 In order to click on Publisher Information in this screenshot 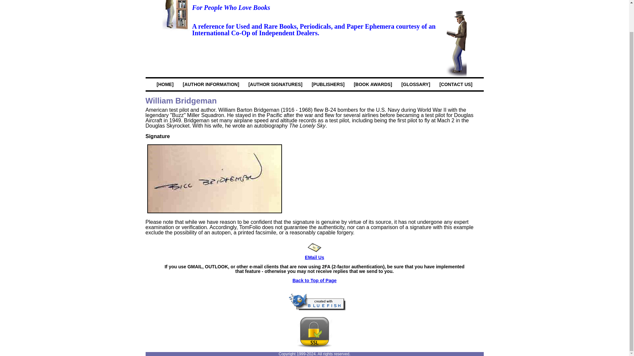, I will do `click(328, 84)`.